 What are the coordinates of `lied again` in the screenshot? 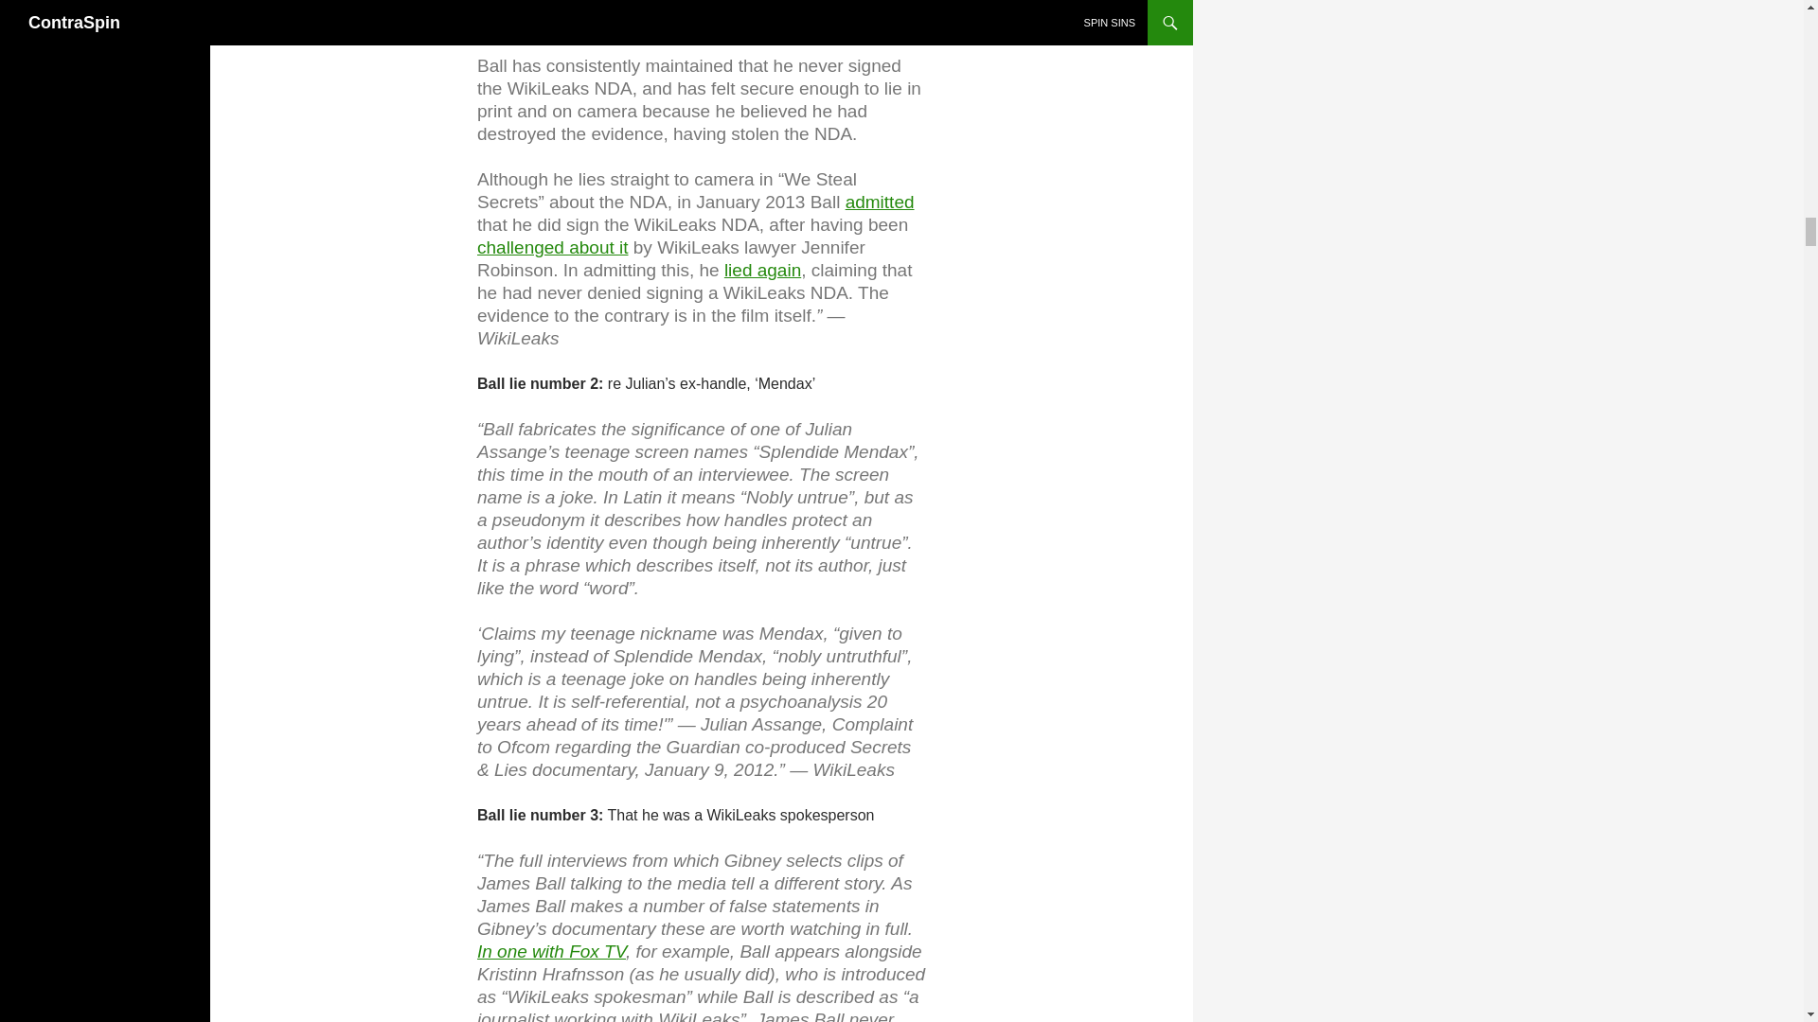 It's located at (762, 269).